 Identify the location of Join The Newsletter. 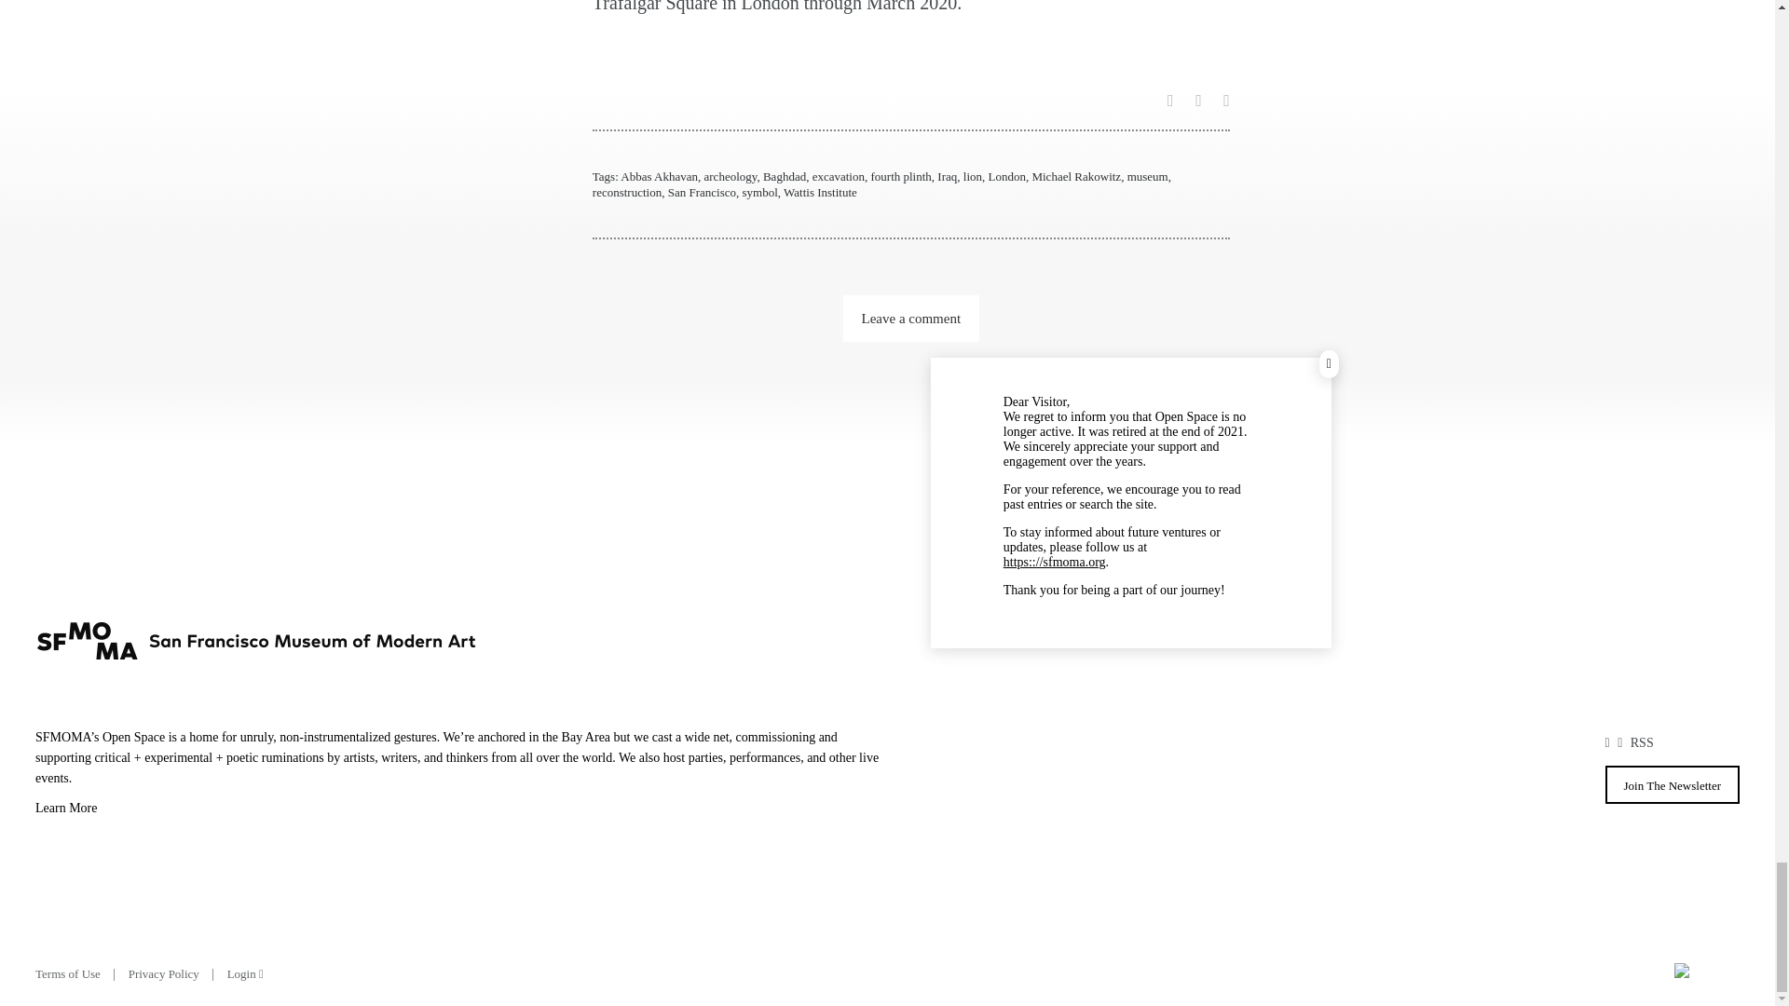
(1672, 784).